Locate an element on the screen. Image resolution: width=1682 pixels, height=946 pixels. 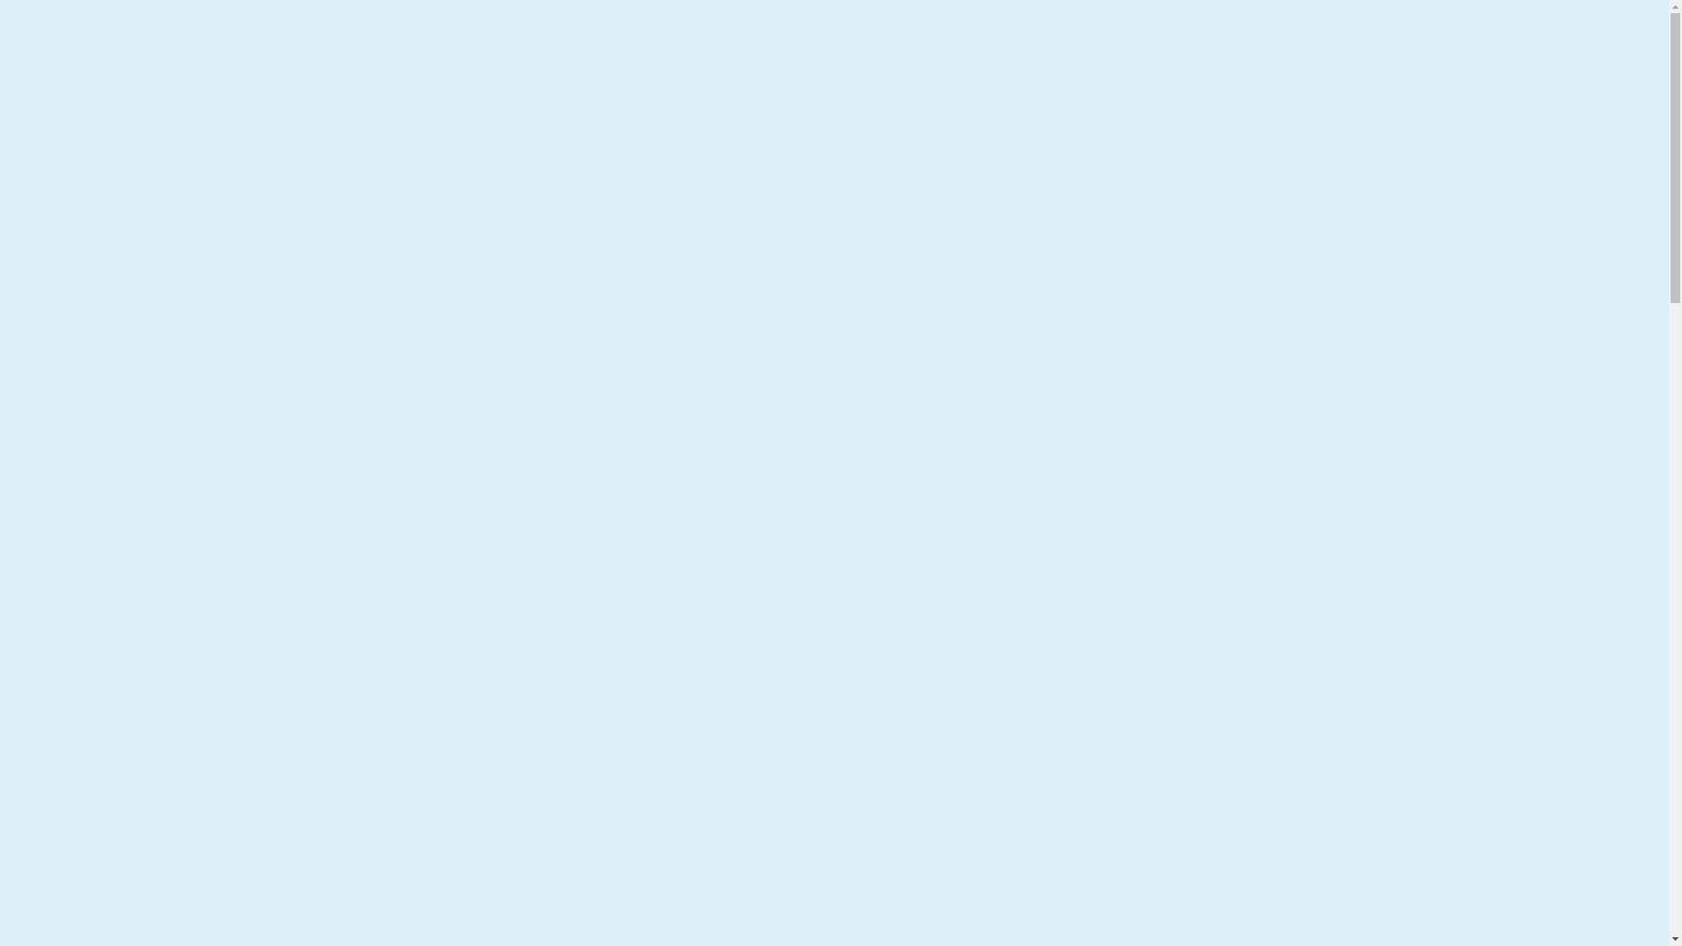
DOWNLOAD YOUR FREE EARLY MORNING WAKING GUIDE HERE is located at coordinates (834, 51).